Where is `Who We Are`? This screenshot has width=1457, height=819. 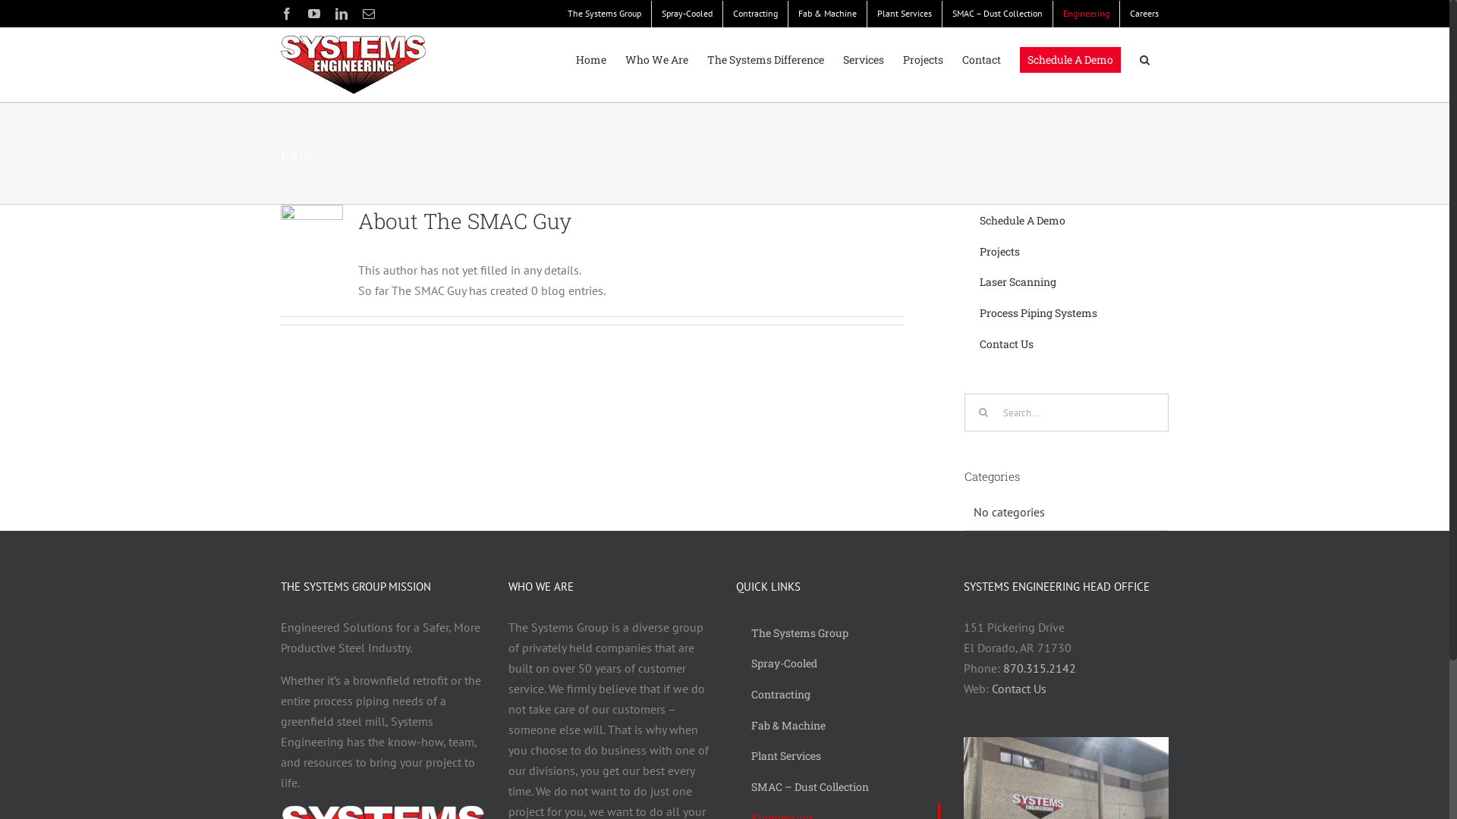
Who We Are is located at coordinates (657, 60).